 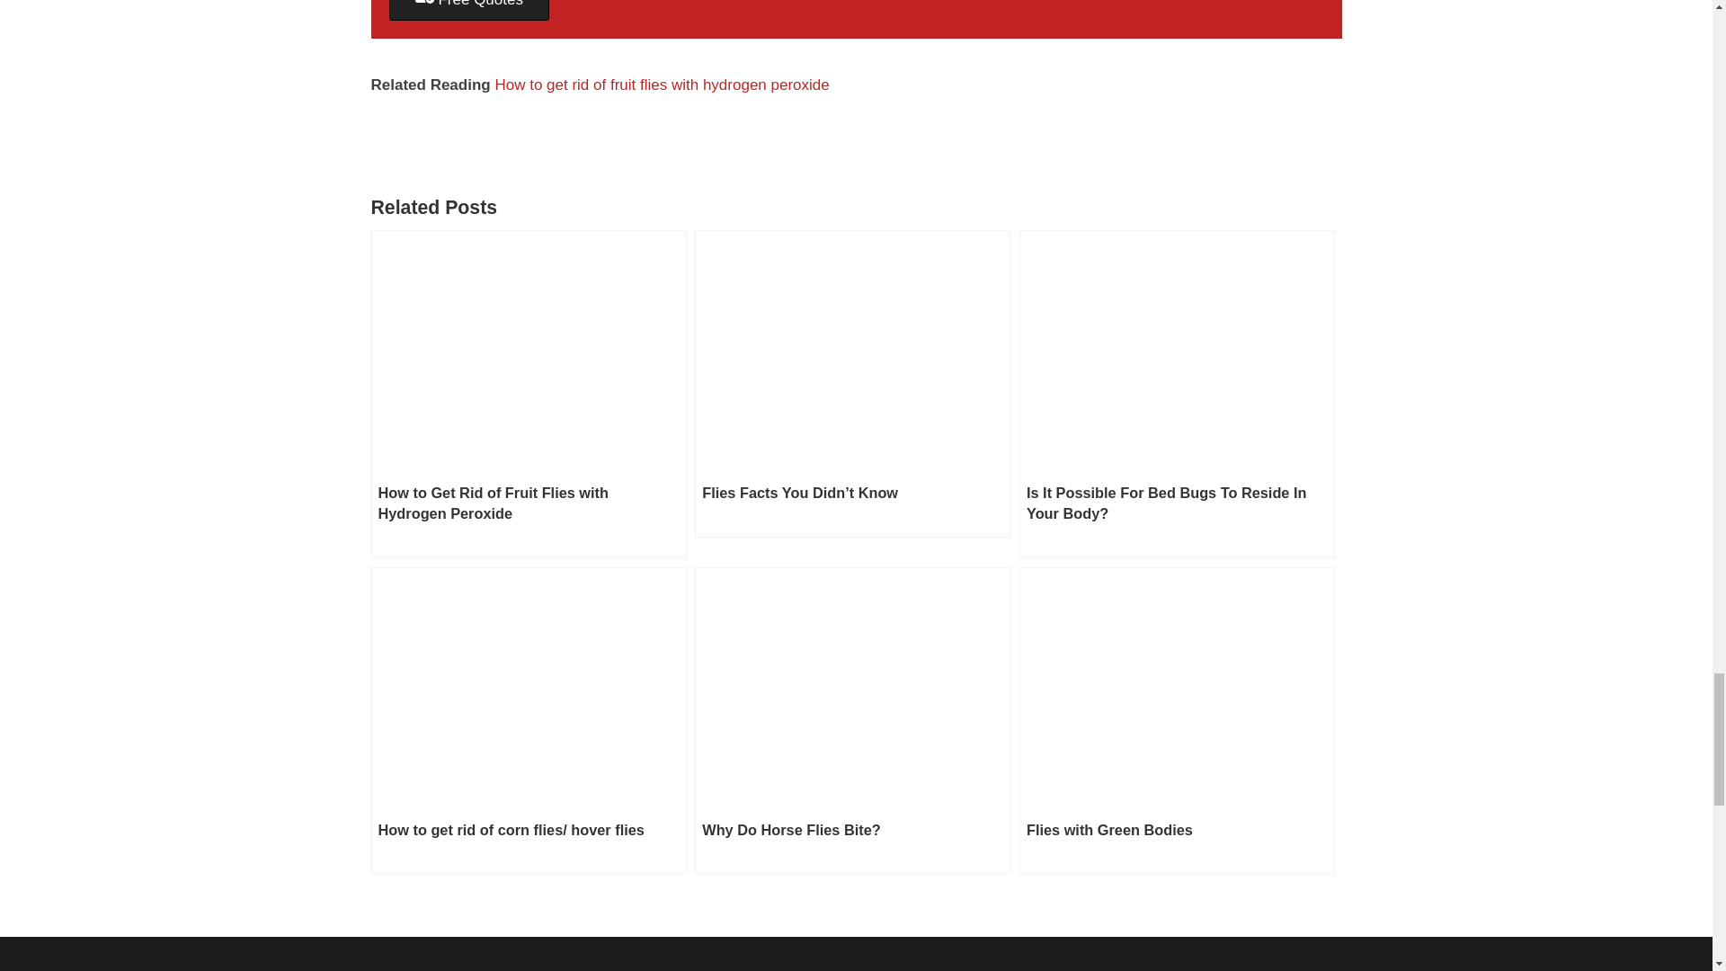 I want to click on Free Quotes, so click(x=468, y=10).